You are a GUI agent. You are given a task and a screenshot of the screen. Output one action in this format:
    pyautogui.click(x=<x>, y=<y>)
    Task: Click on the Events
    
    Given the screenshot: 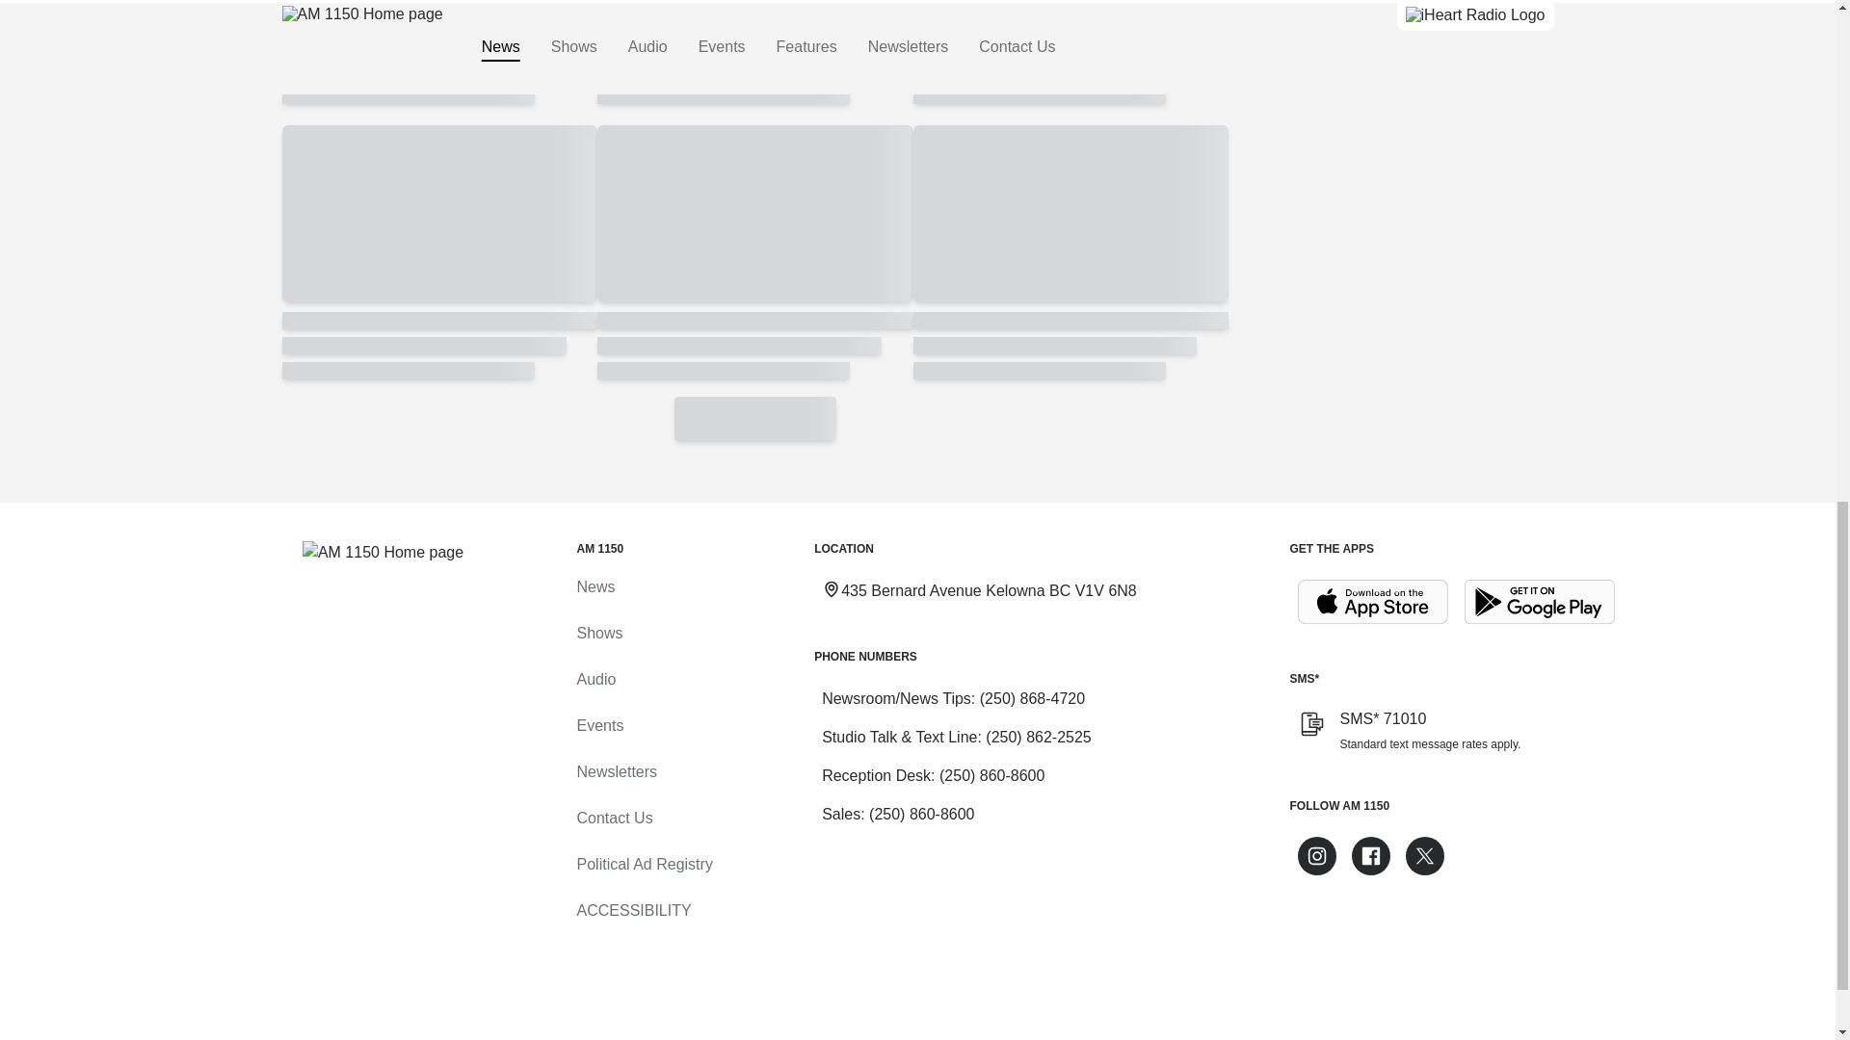 What is the action you would take?
    pyautogui.click(x=599, y=726)
    